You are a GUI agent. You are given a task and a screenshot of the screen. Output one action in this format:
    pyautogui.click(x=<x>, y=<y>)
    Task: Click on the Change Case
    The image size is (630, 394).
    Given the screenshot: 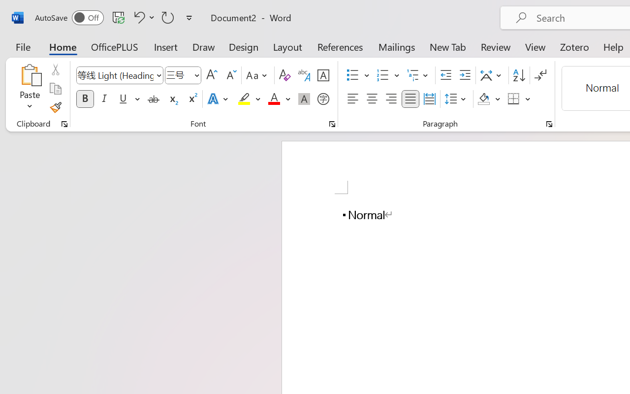 What is the action you would take?
    pyautogui.click(x=258, y=75)
    